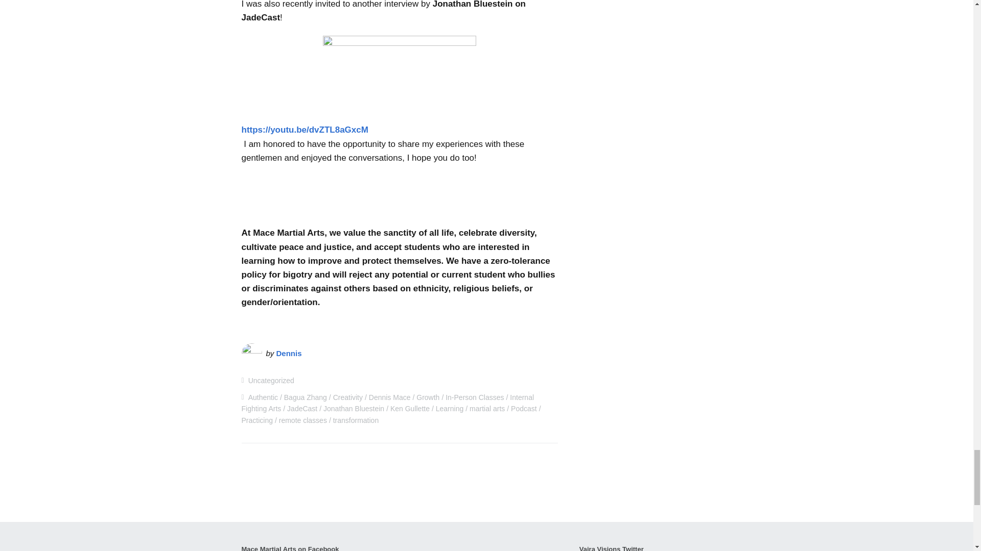 The image size is (981, 551). What do you see at coordinates (271, 380) in the screenshot?
I see `Uncategorized` at bounding box center [271, 380].